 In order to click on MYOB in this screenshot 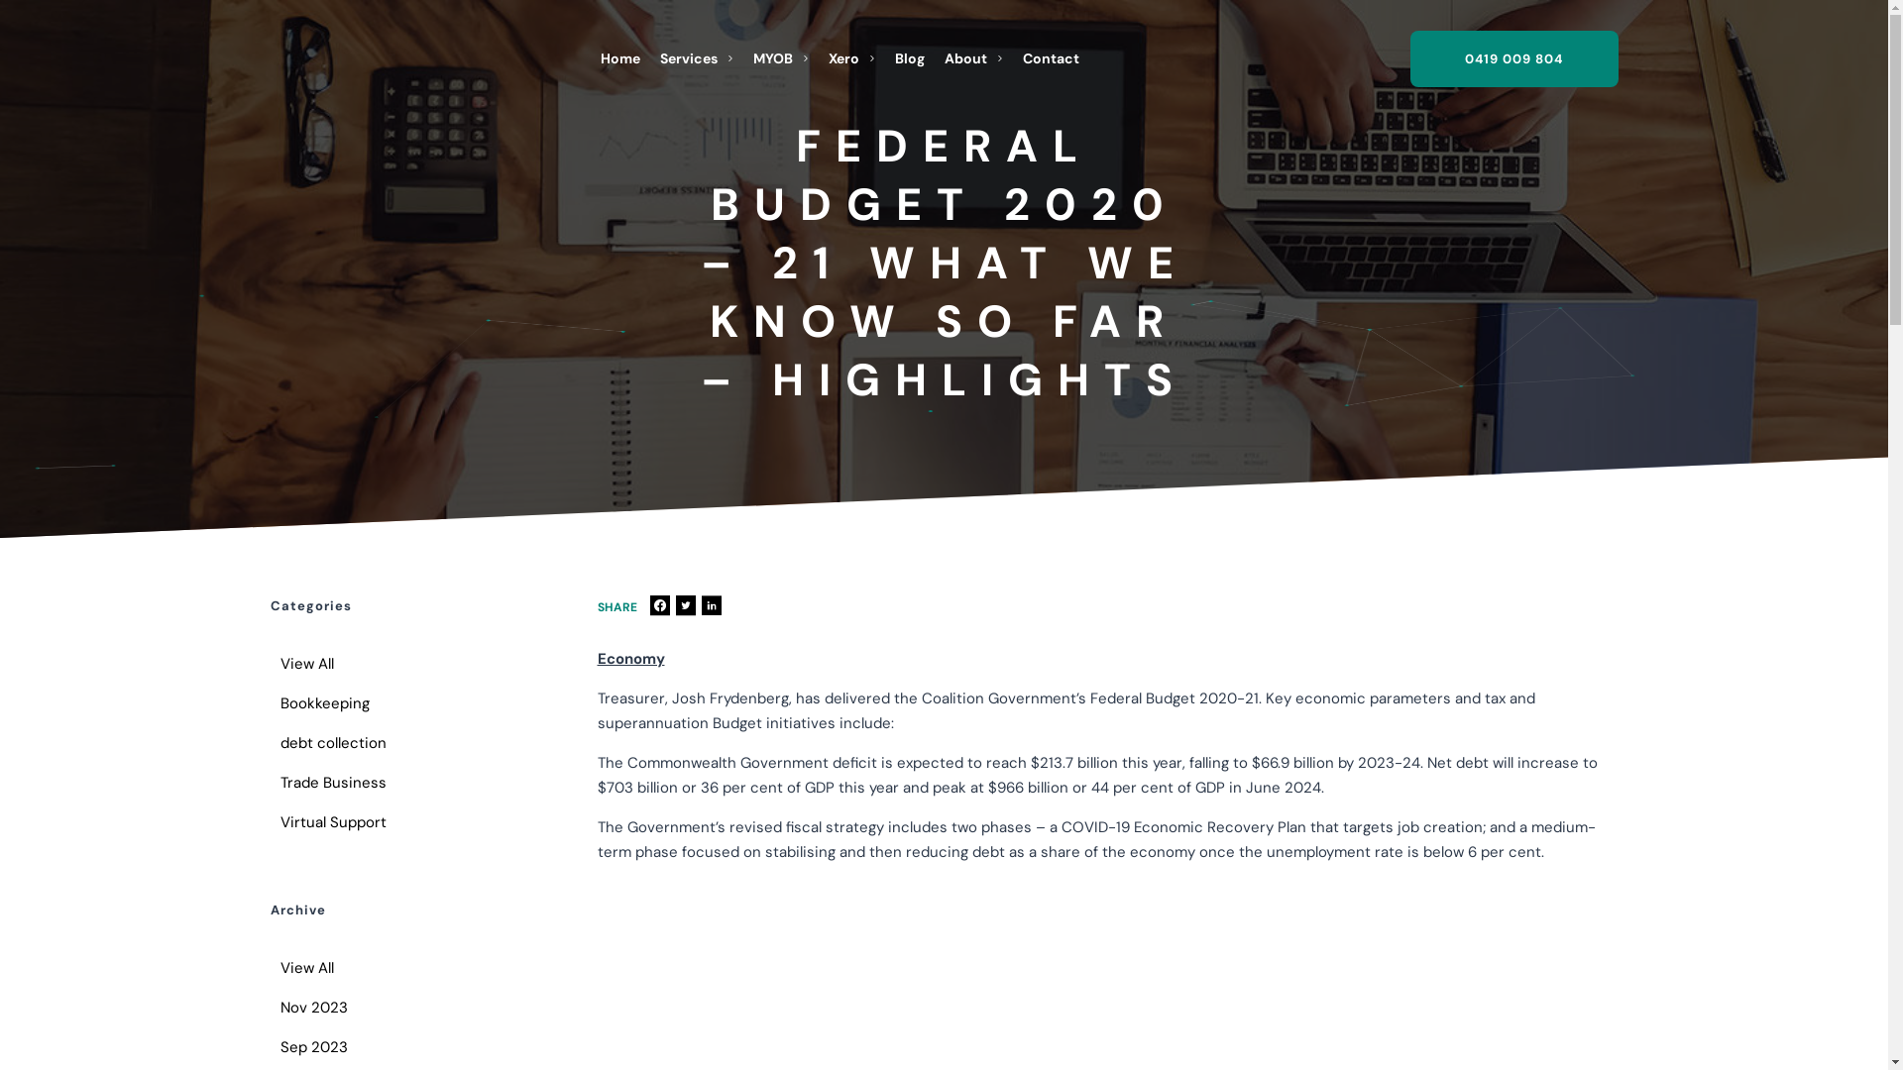, I will do `click(781, 58)`.